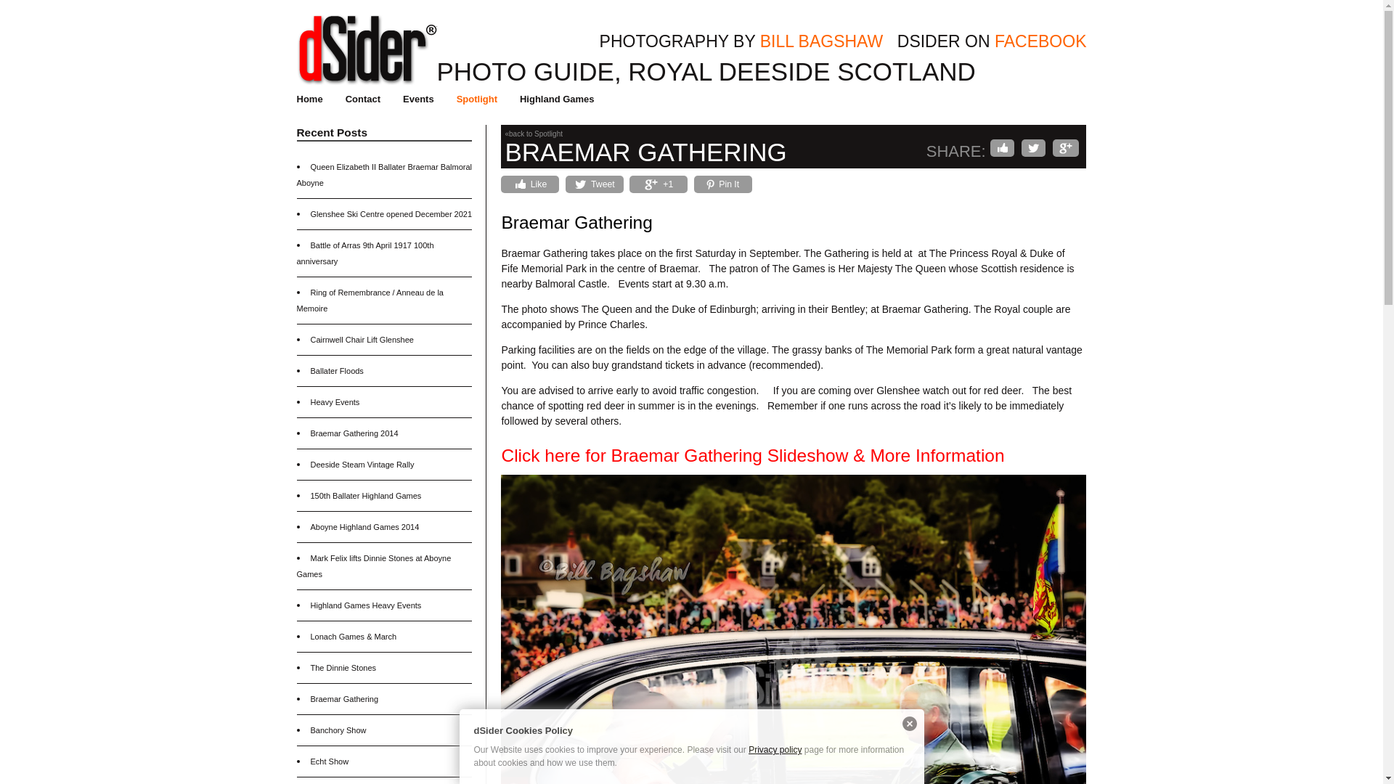  What do you see at coordinates (992, 41) in the screenshot?
I see `DSIDER ON FACEBOOK` at bounding box center [992, 41].